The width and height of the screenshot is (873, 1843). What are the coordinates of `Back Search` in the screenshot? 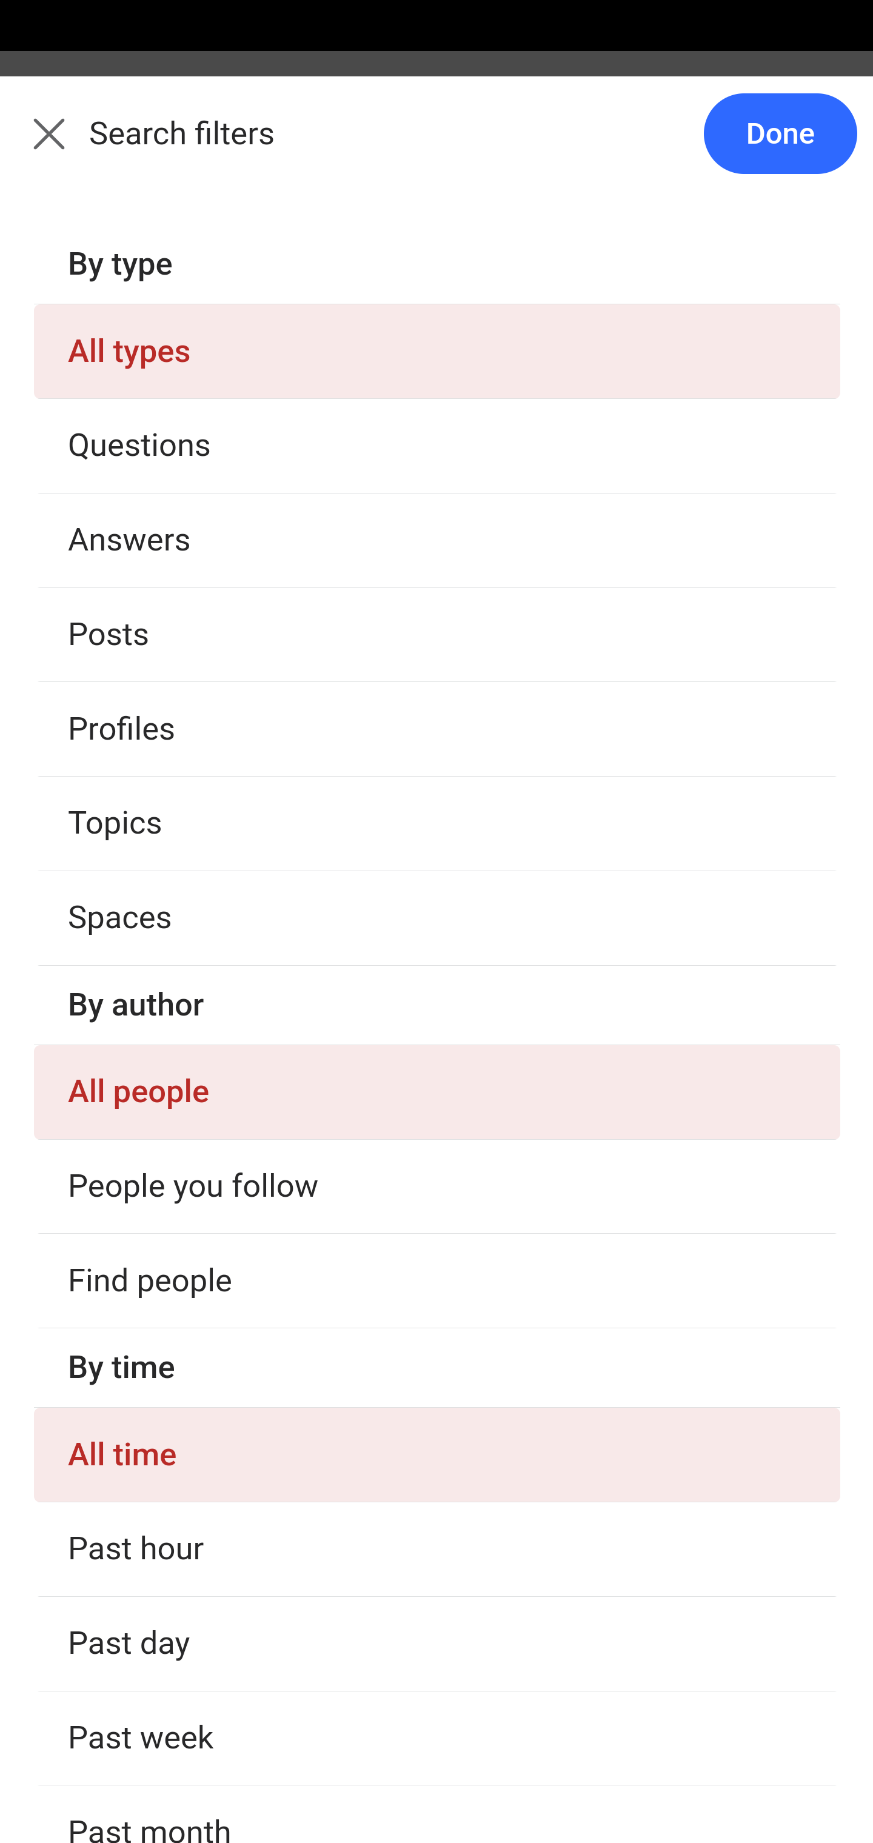 It's located at (436, 147).